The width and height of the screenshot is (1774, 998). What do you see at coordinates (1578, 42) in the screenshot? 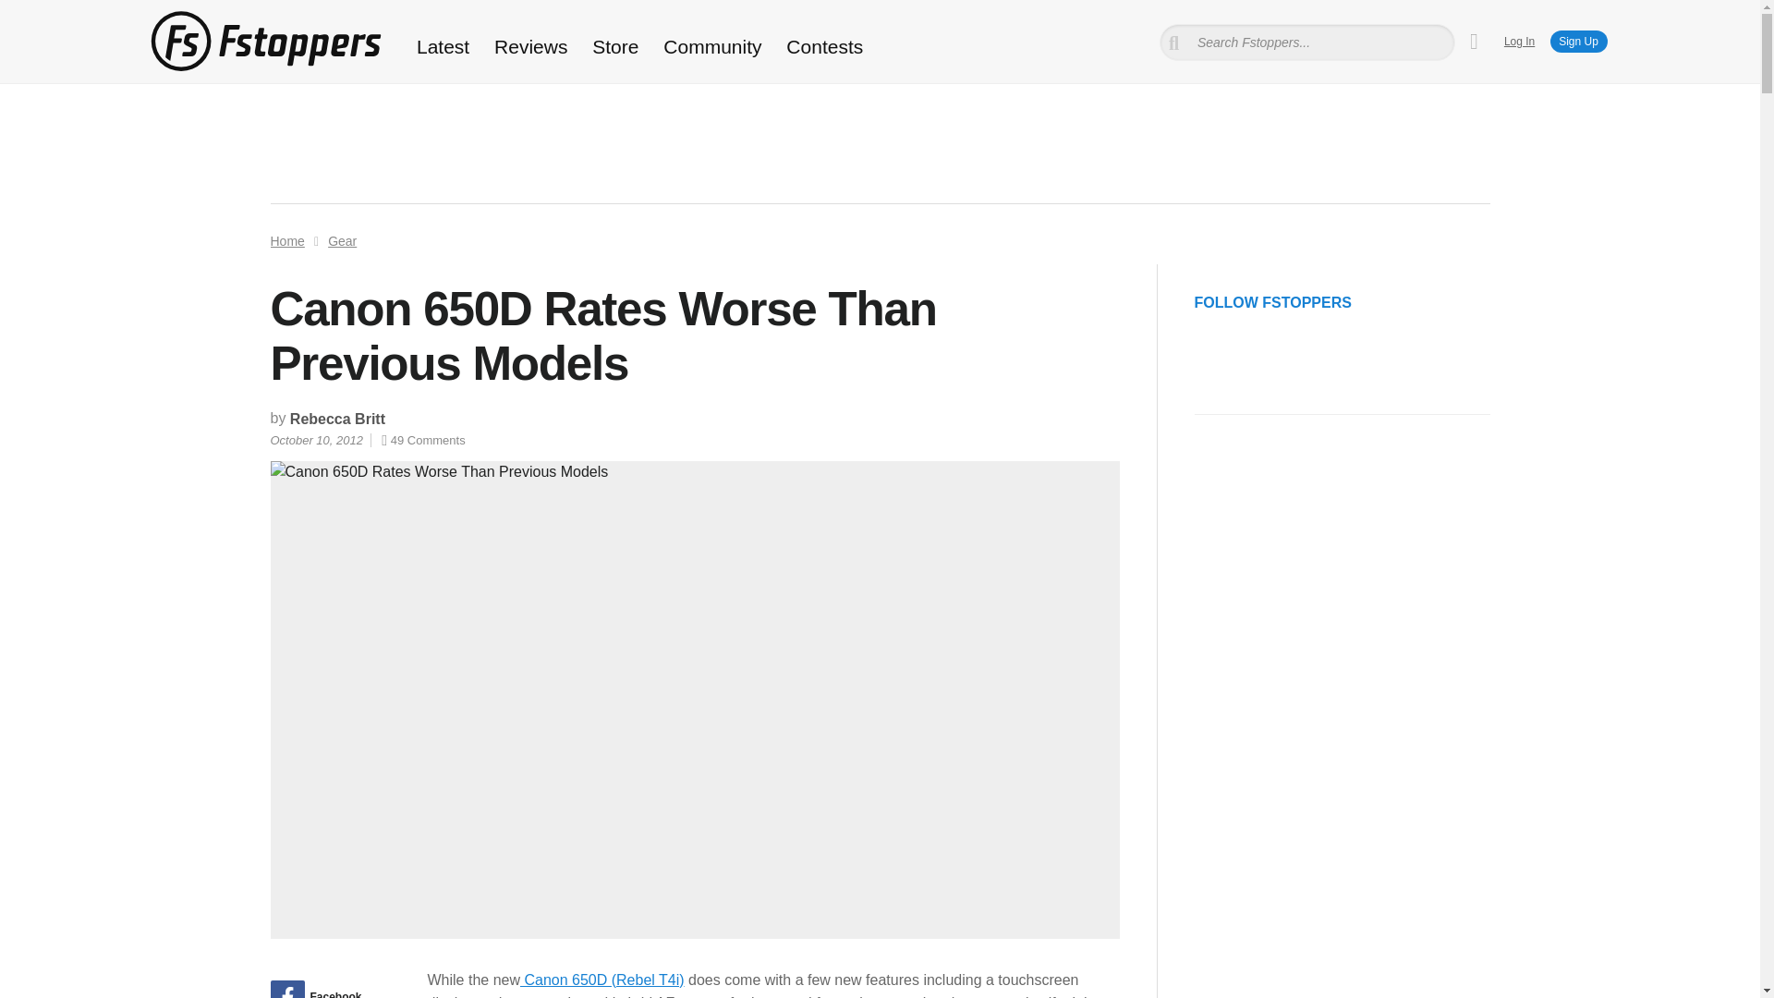
I see `Sign Up` at bounding box center [1578, 42].